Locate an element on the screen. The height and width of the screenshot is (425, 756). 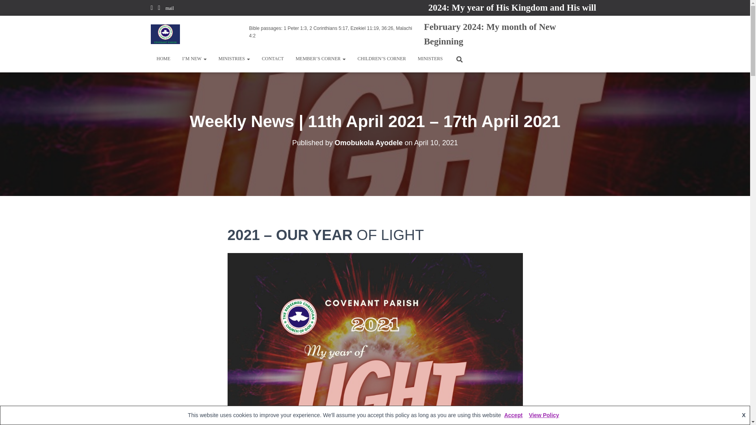
Covenant Parish is located at coordinates (165, 34).